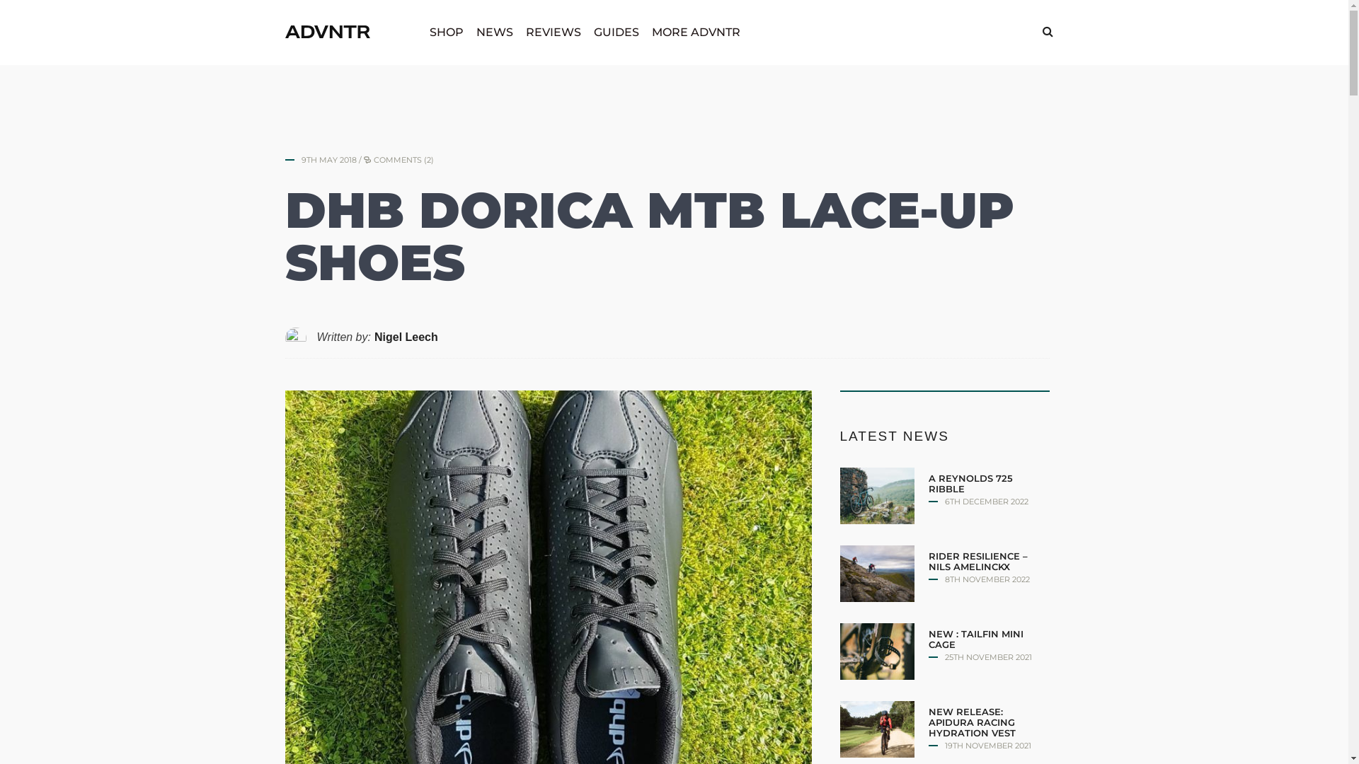 Image resolution: width=1359 pixels, height=764 pixels. Describe the element at coordinates (403, 160) in the screenshot. I see `COMMENTS (2)` at that location.